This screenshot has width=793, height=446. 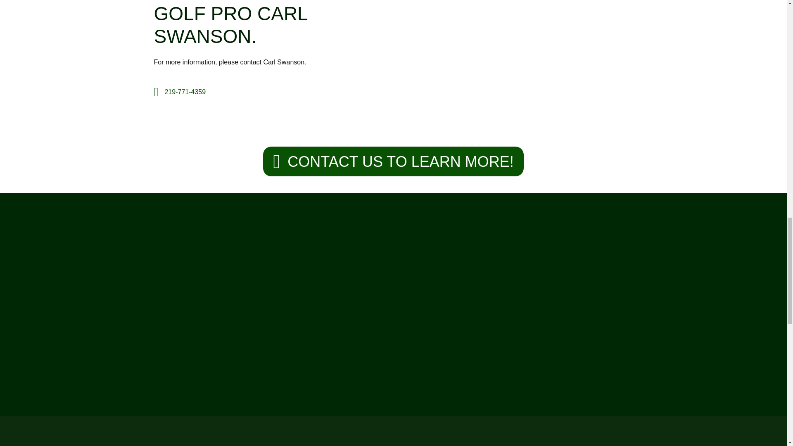 I want to click on 219-771-4359, so click(x=185, y=92).